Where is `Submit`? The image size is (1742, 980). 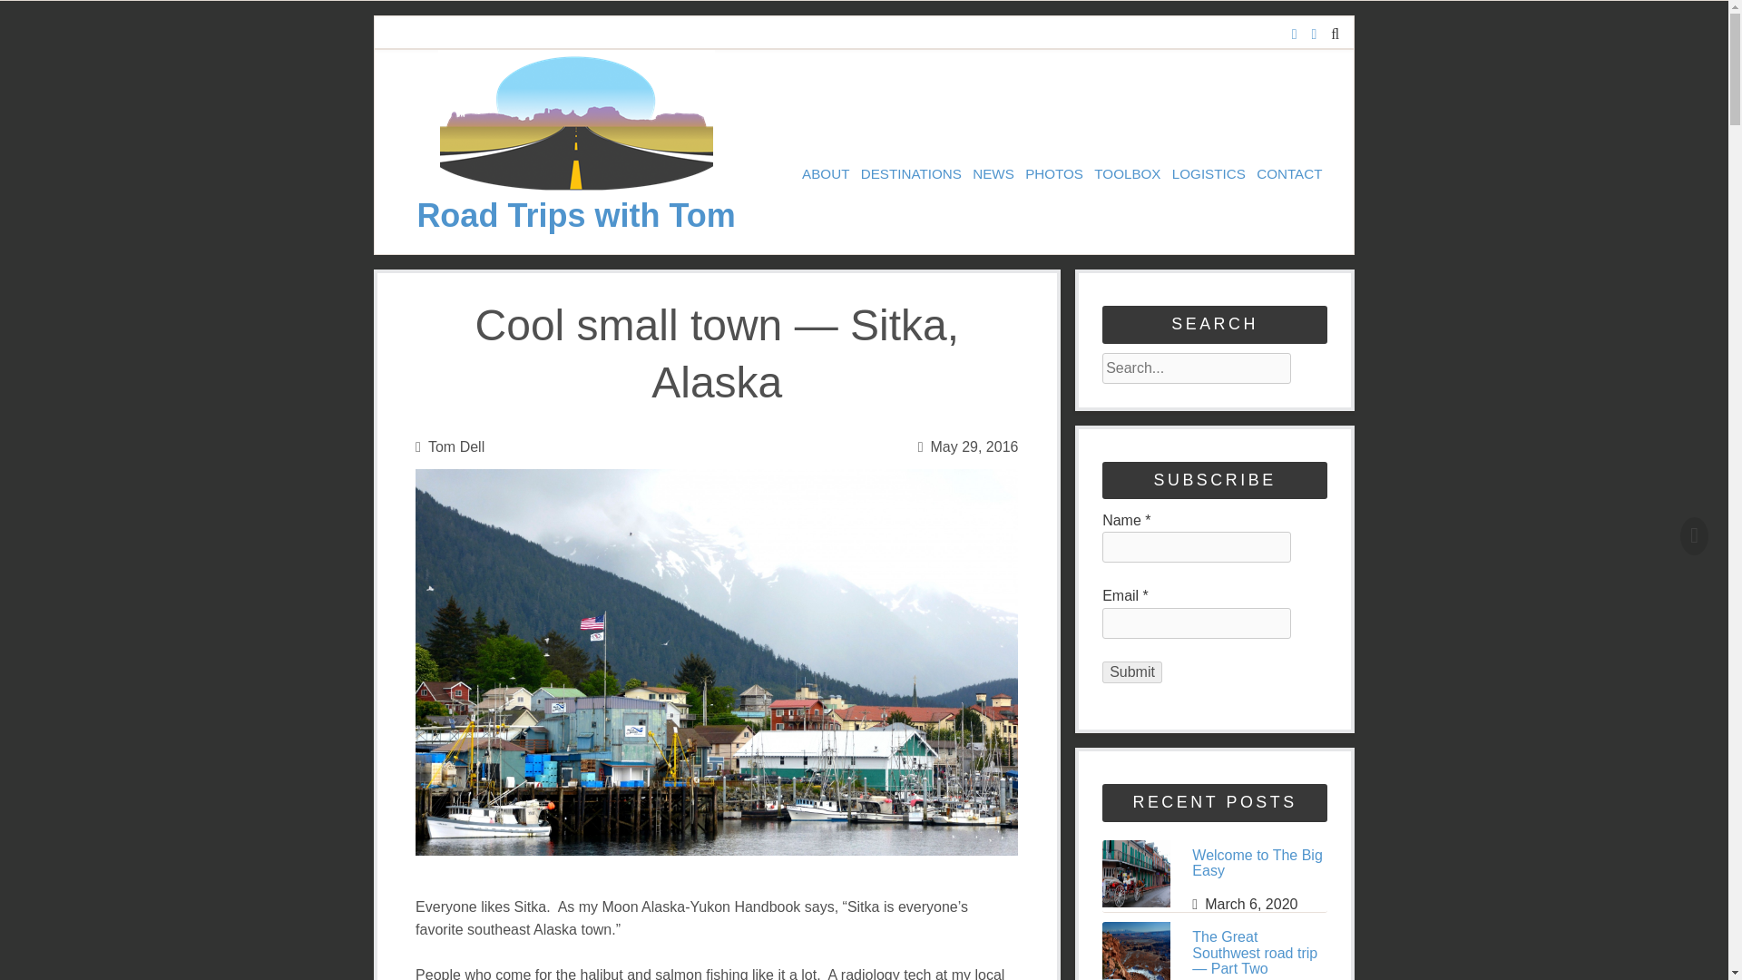
Submit is located at coordinates (1132, 671).